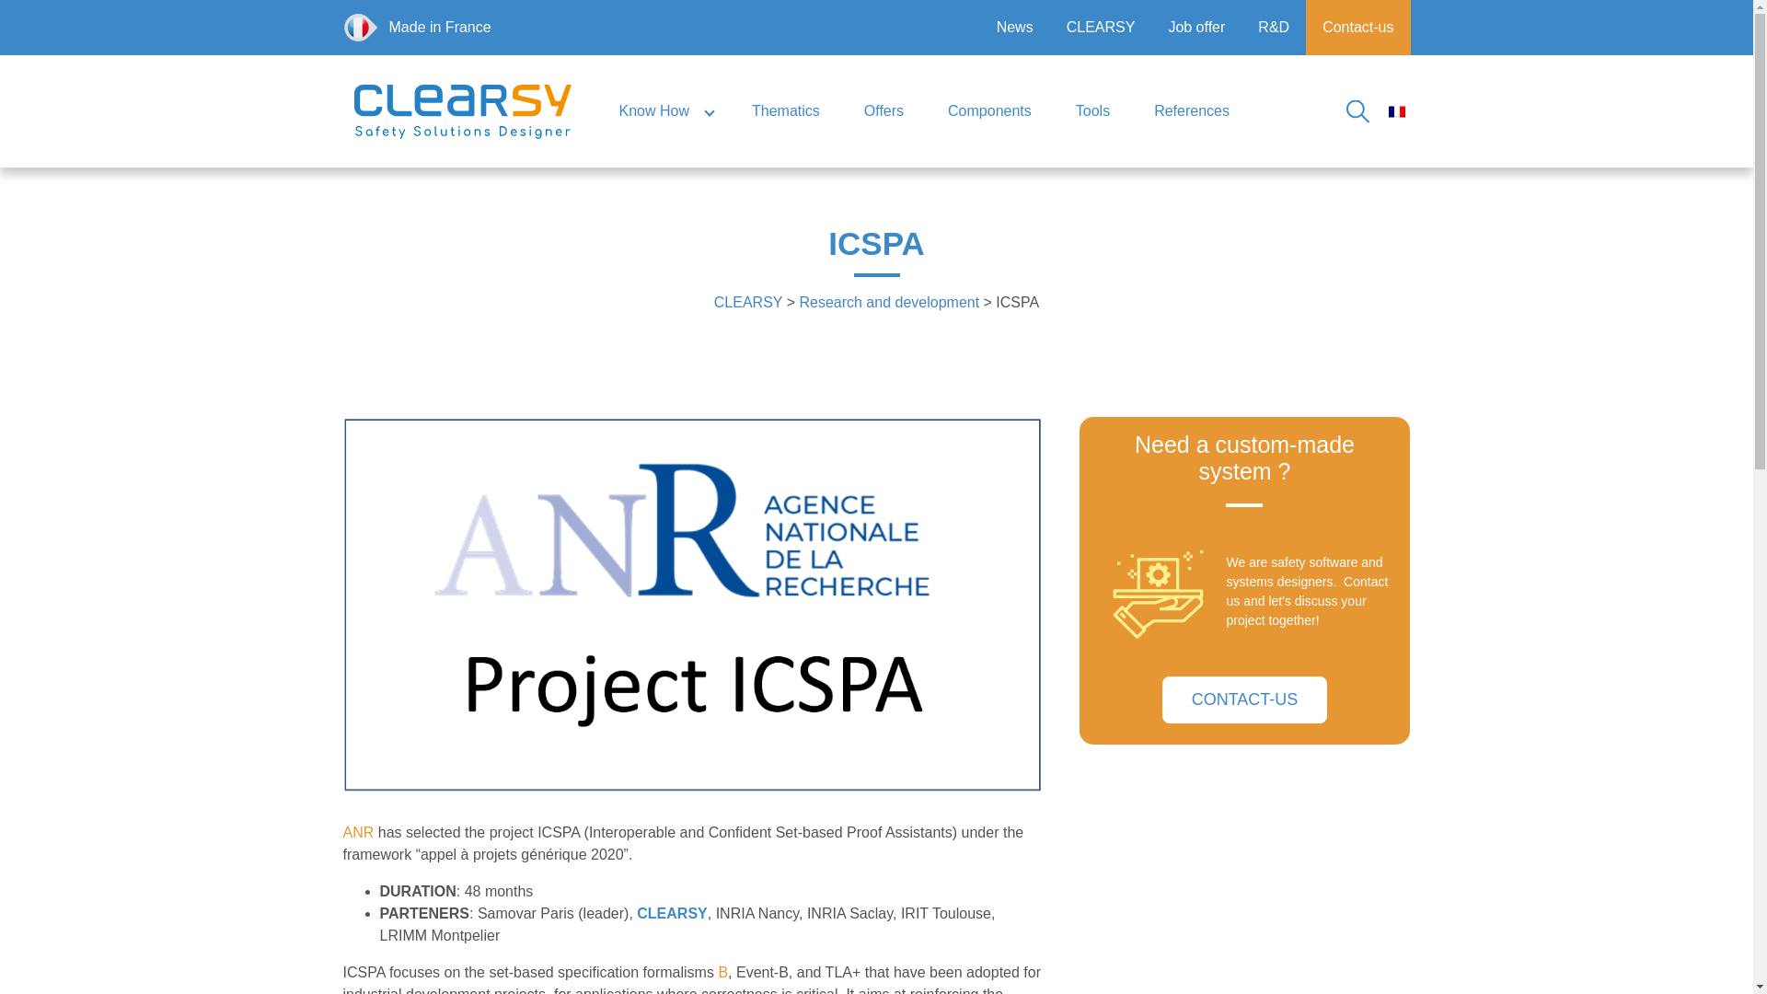 Image resolution: width=1767 pixels, height=994 pixels. What do you see at coordinates (747, 302) in the screenshot?
I see `Go to CLEARSY.` at bounding box center [747, 302].